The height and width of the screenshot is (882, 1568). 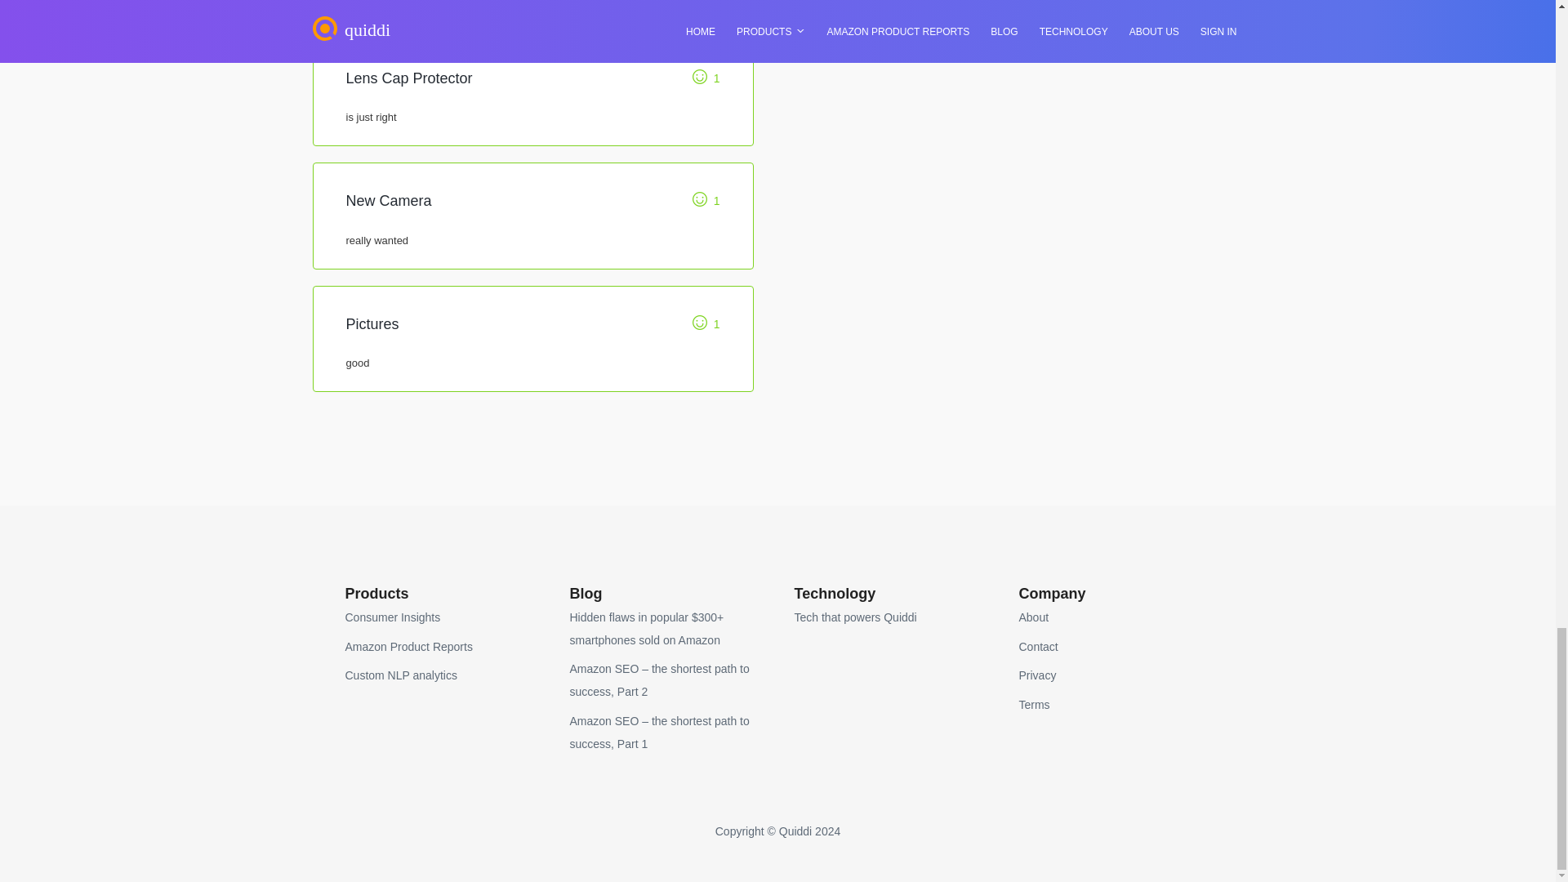 I want to click on Products, so click(x=376, y=593).